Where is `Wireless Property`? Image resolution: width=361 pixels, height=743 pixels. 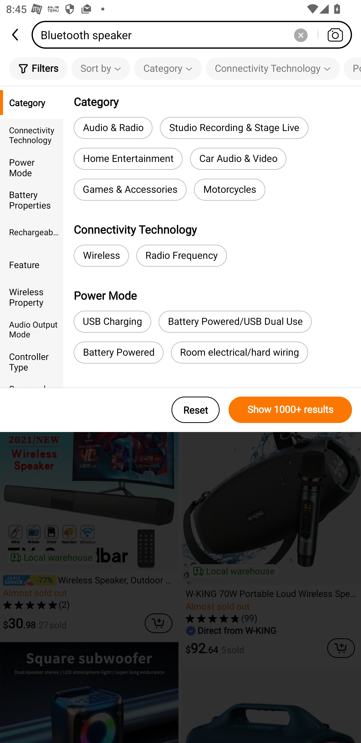 Wireless Property is located at coordinates (32, 297).